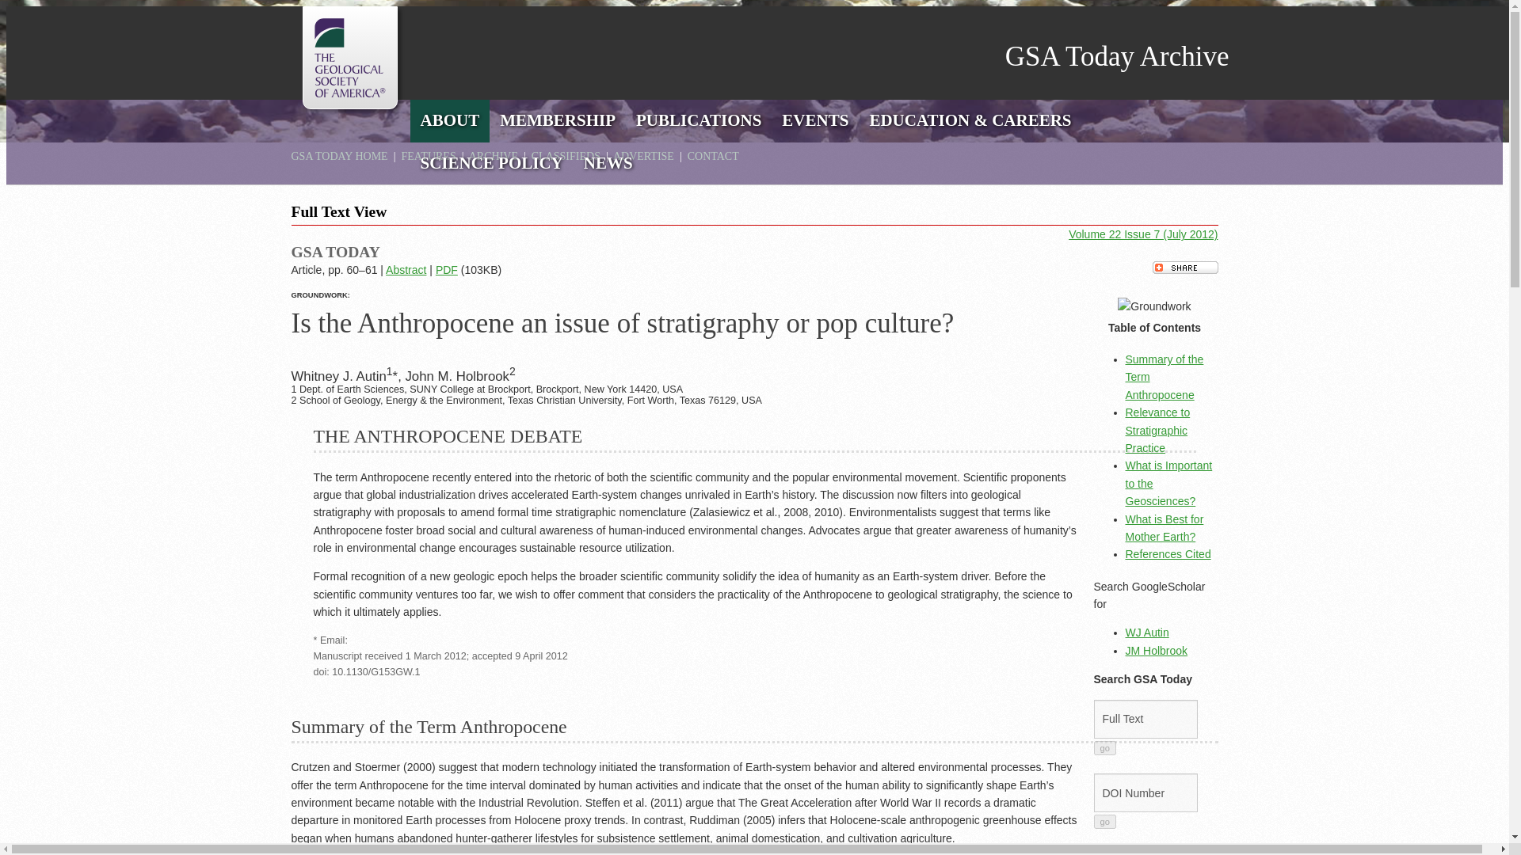  What do you see at coordinates (1104, 747) in the screenshot?
I see `go` at bounding box center [1104, 747].